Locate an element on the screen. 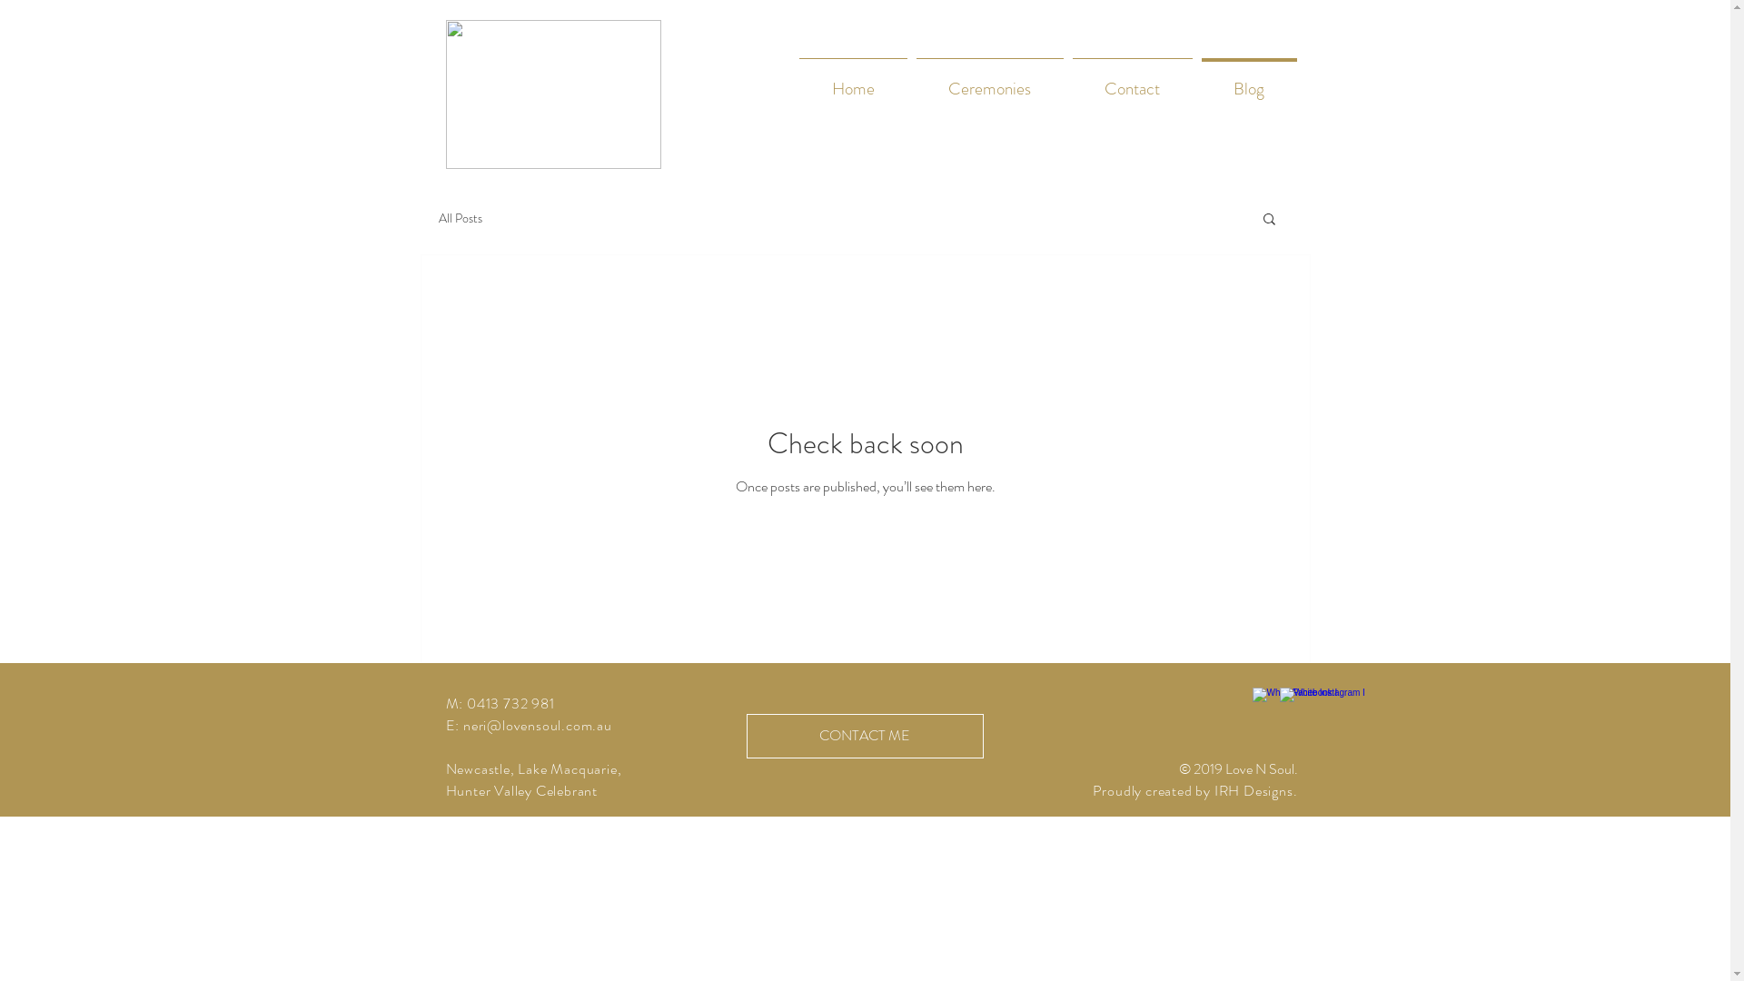 The height and width of the screenshot is (981, 1744). CONTACT ME is located at coordinates (865, 736).